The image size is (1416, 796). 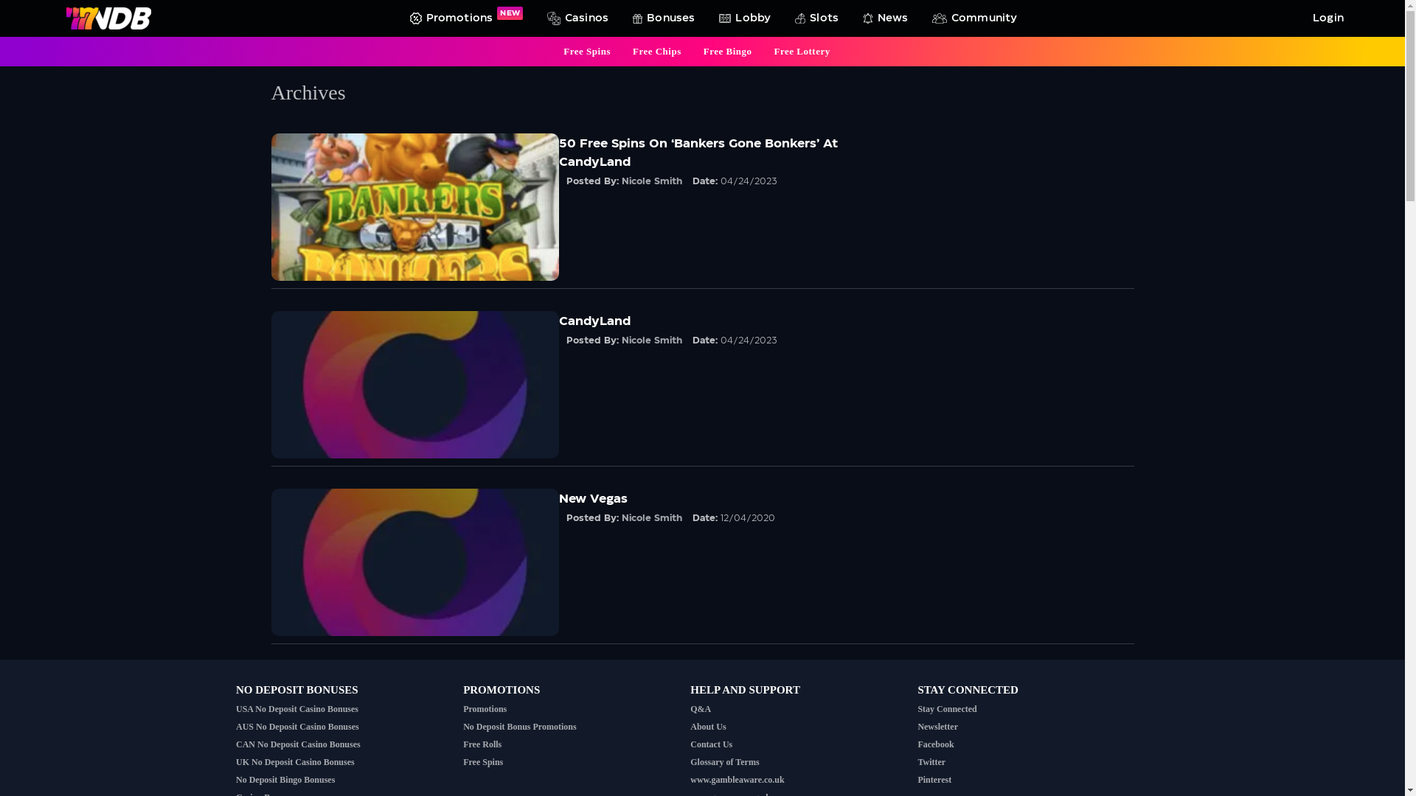 I want to click on CandyLand, so click(x=594, y=321).